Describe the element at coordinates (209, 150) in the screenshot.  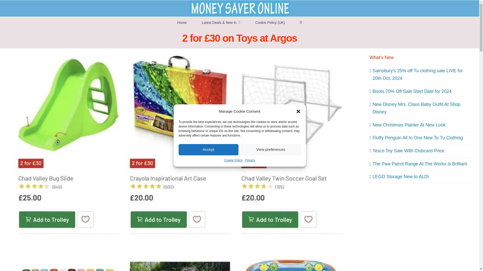
I see `Accept` at that location.